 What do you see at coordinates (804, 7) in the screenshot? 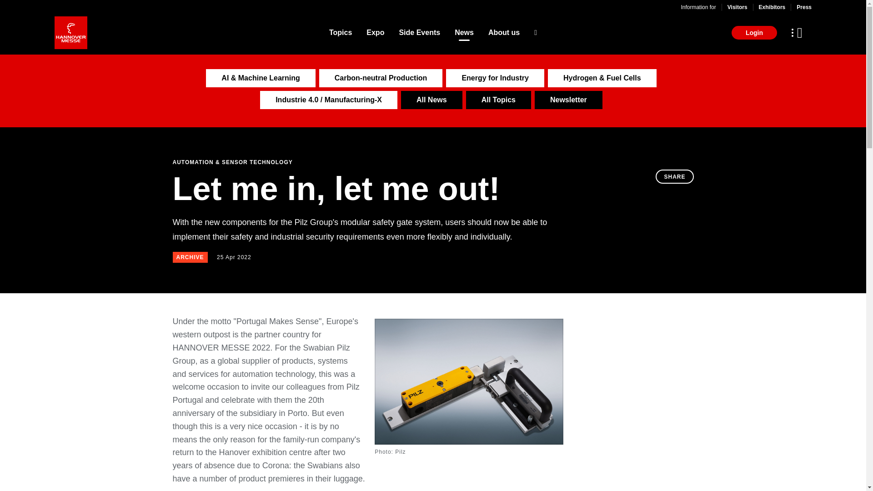
I see `Press` at bounding box center [804, 7].